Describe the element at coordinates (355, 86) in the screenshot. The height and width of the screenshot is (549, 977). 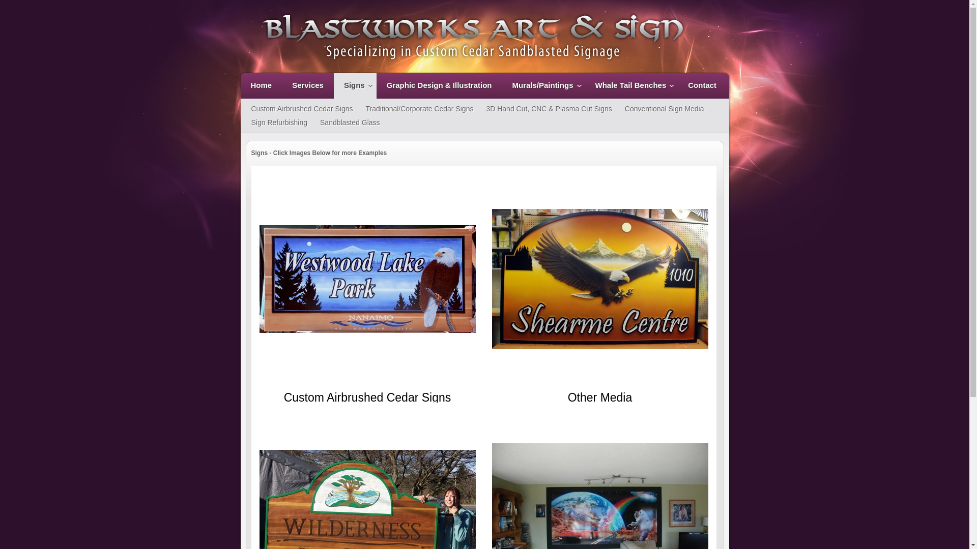
I see `Signs` at that location.